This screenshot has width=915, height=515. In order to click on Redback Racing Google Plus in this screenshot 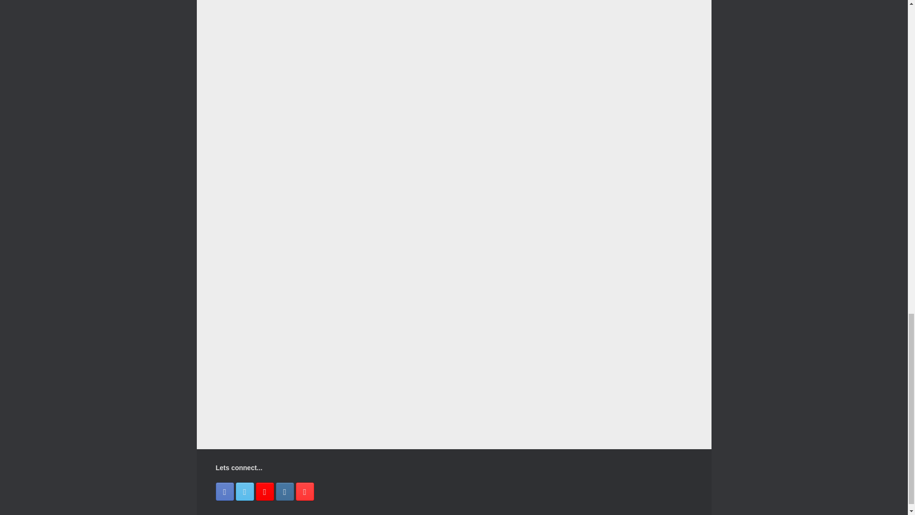, I will do `click(264, 491)`.